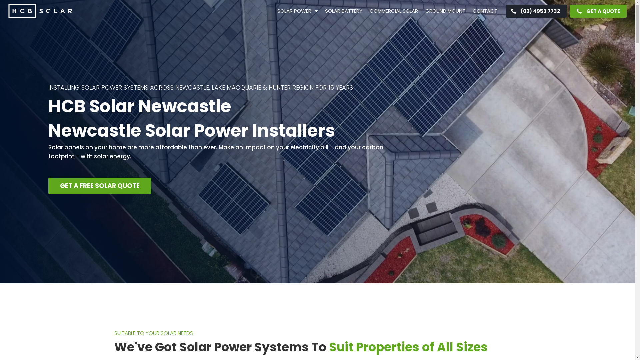  What do you see at coordinates (100, 186) in the screenshot?
I see `GET A FREE SOLAR QUOTE` at bounding box center [100, 186].